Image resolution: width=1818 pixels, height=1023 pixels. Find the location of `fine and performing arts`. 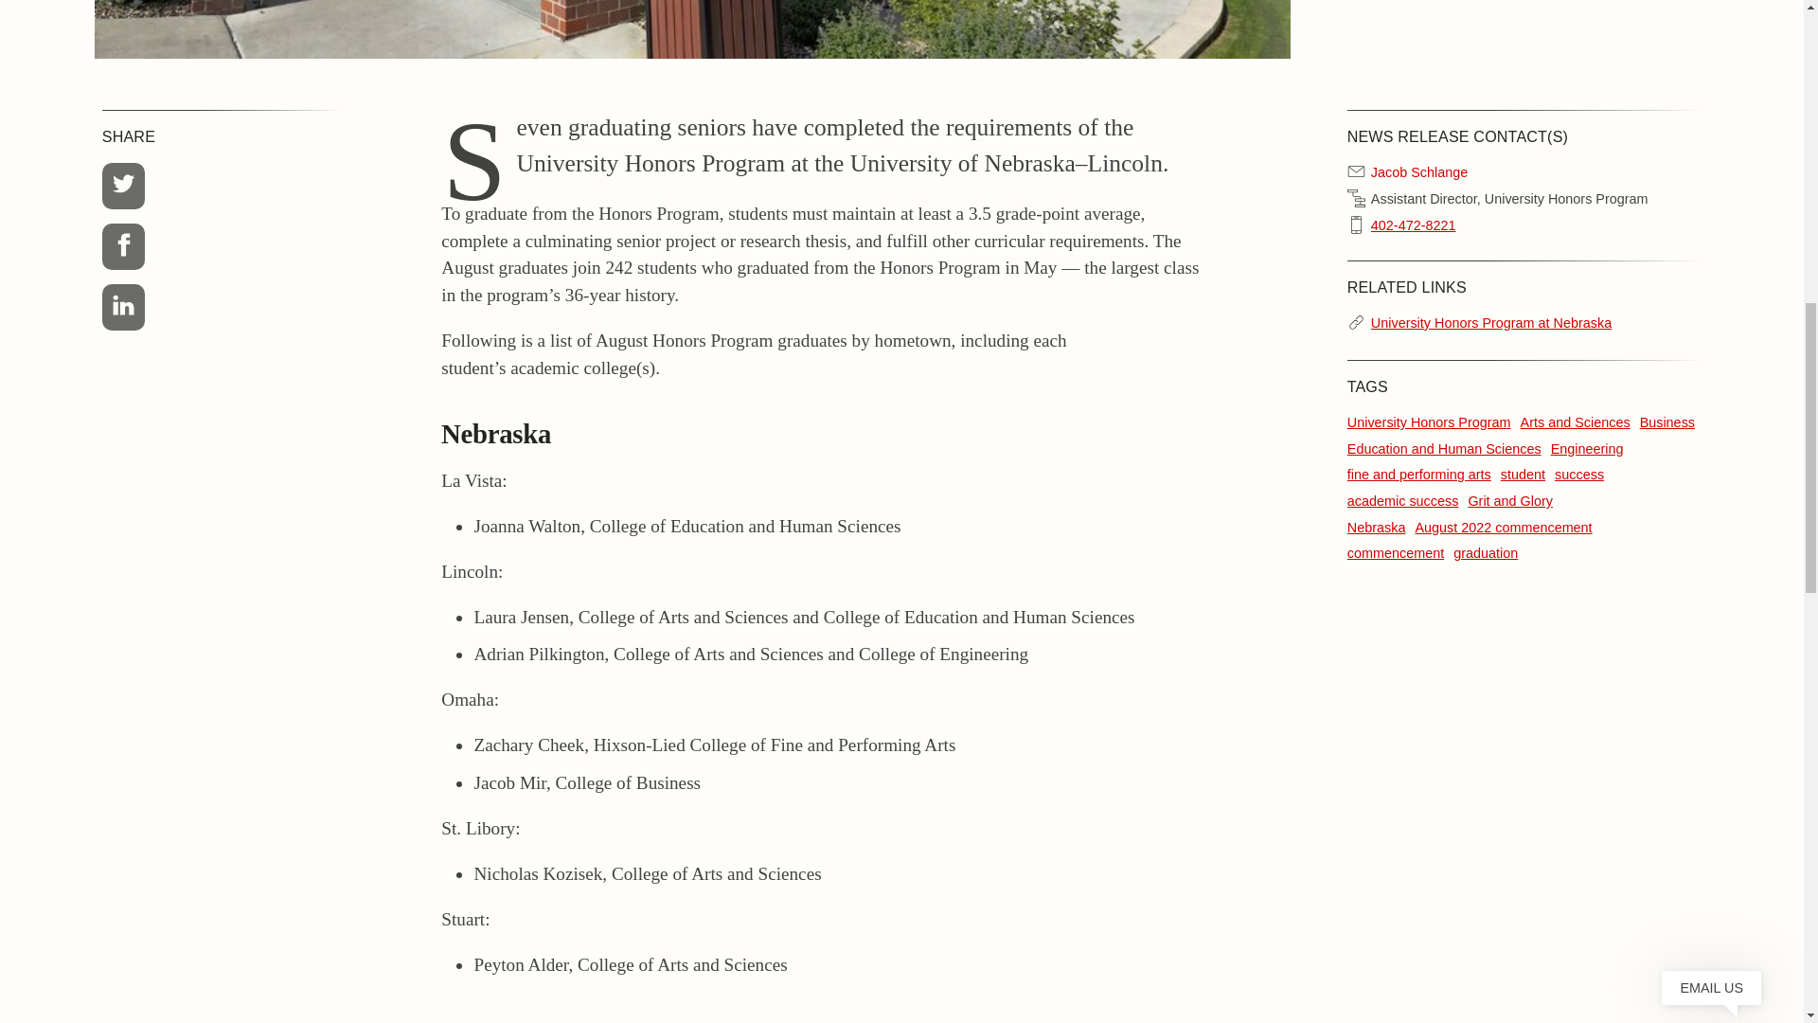

fine and performing arts is located at coordinates (1418, 474).